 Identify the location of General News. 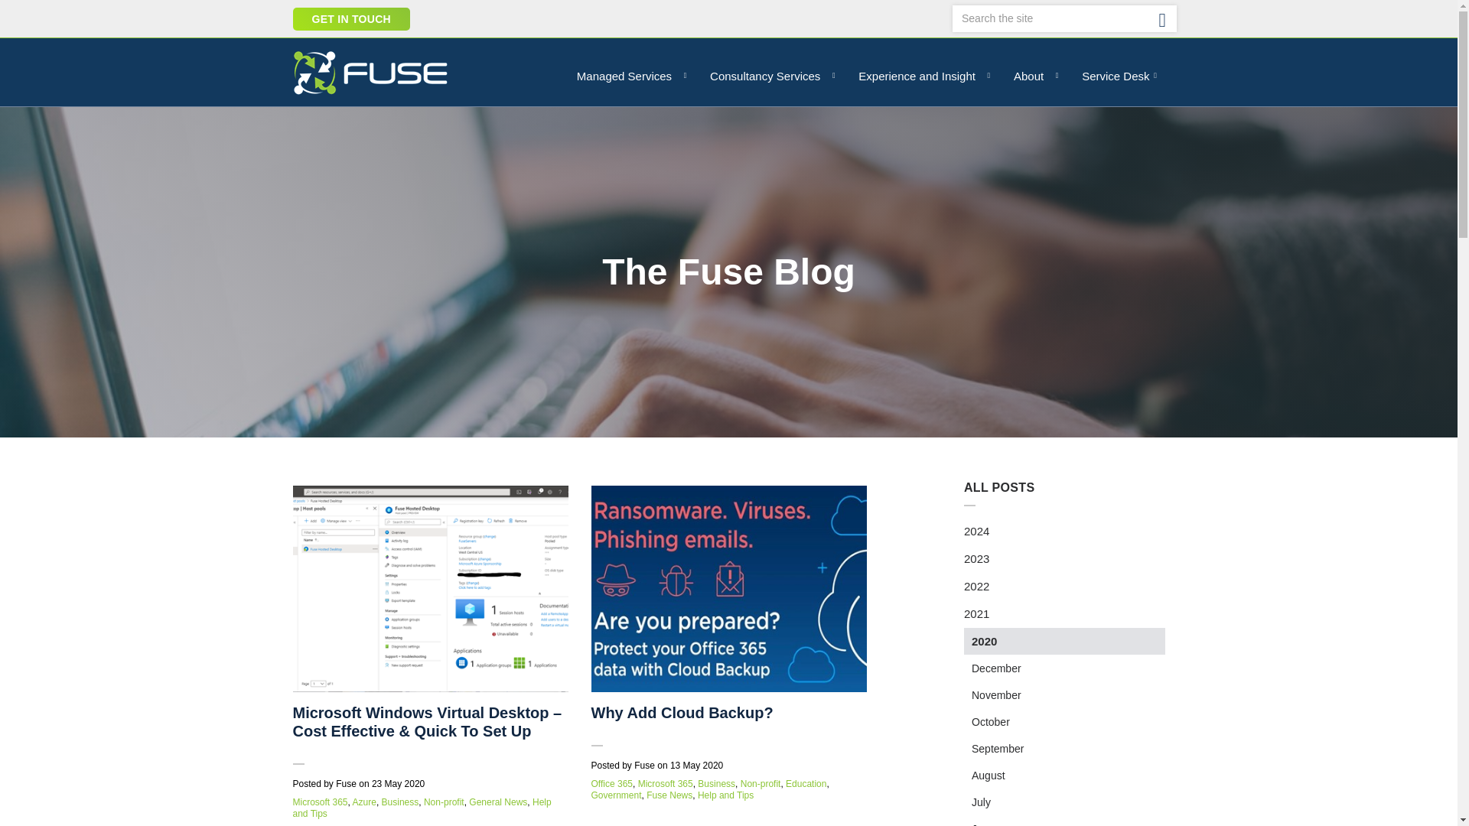
(497, 802).